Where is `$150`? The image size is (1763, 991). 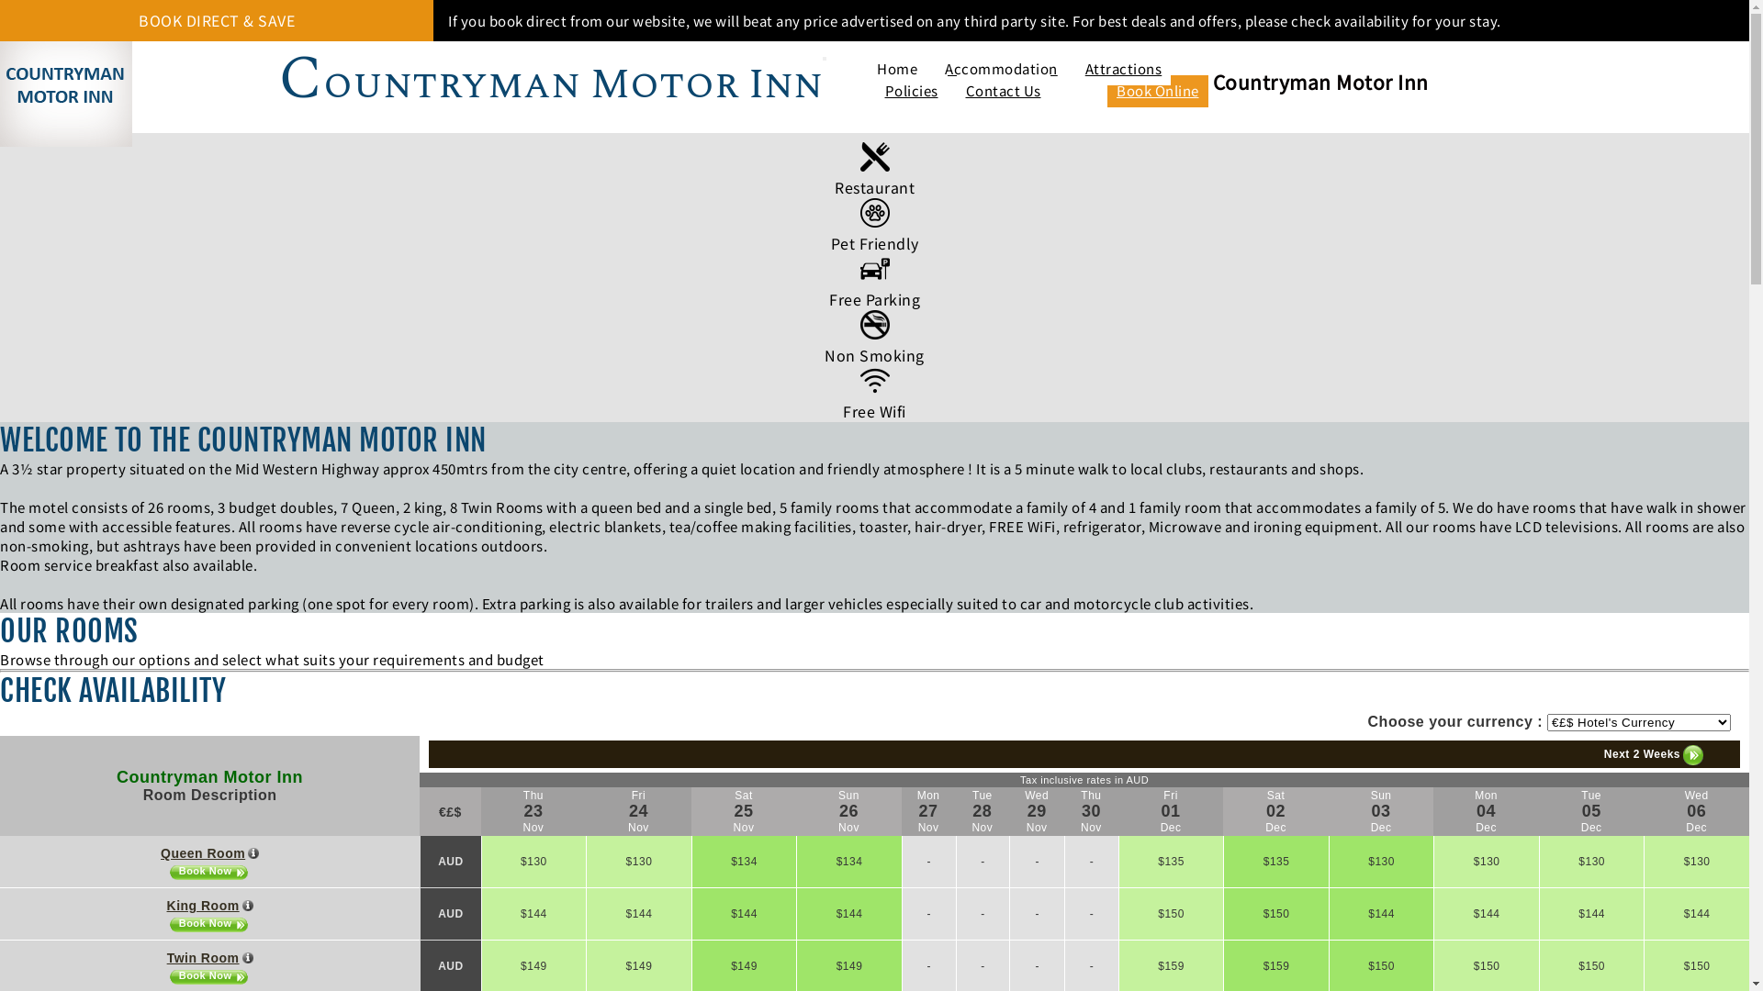 $150 is located at coordinates (1172, 914).